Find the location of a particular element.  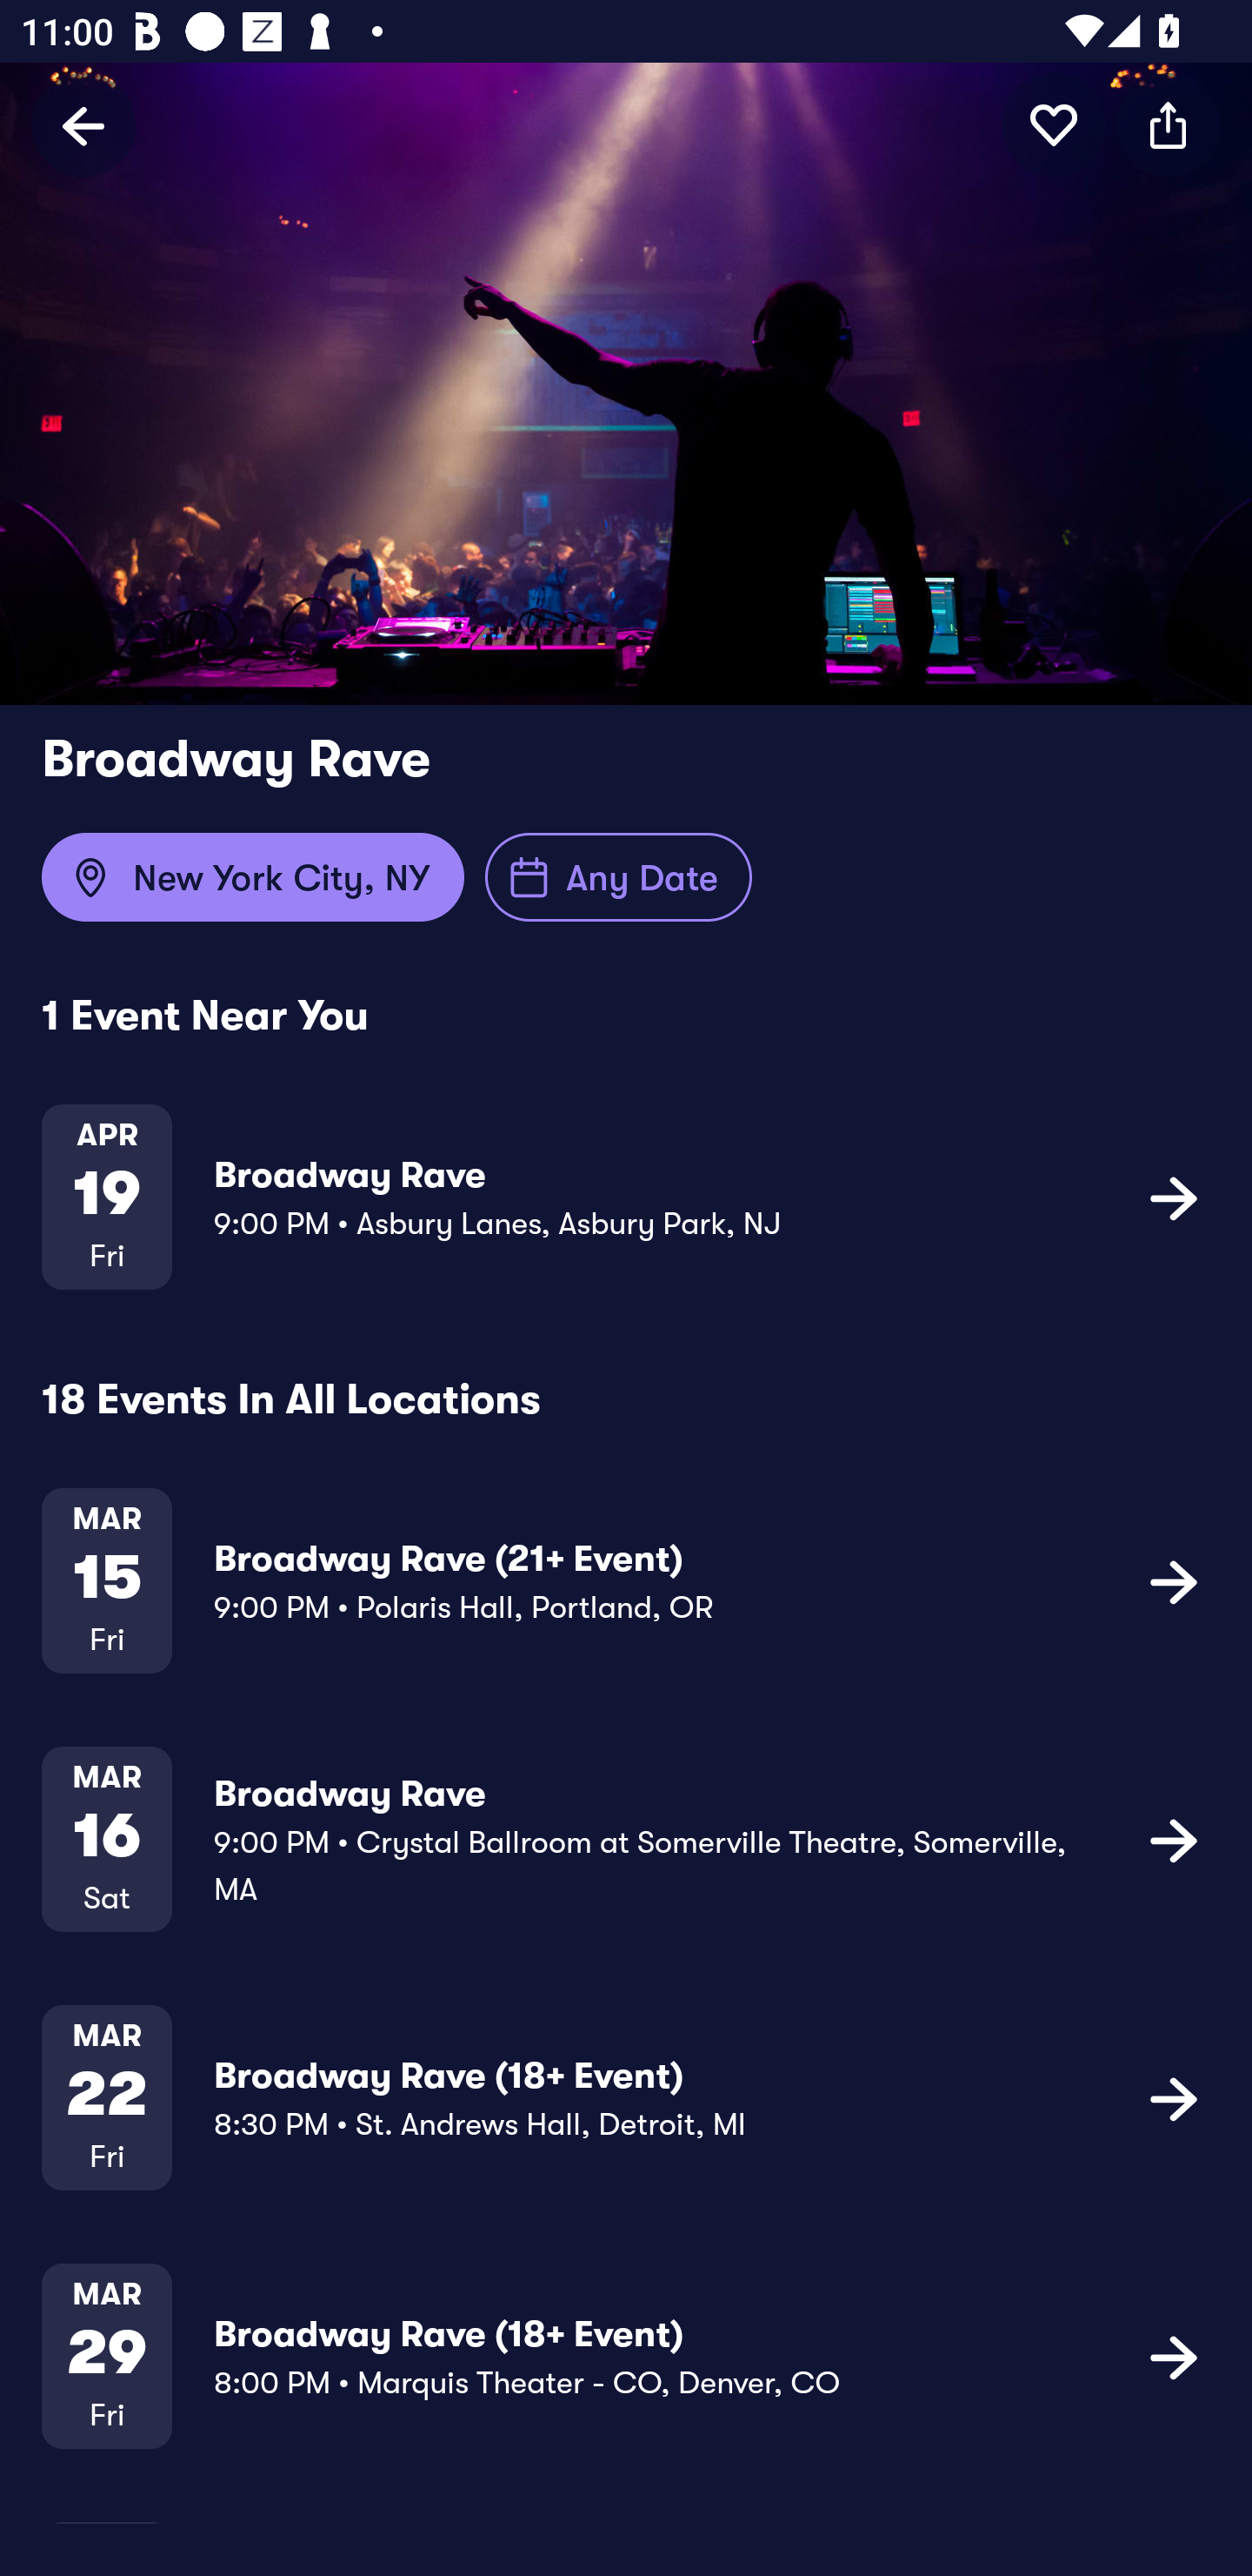

Back is located at coordinates (83, 124).